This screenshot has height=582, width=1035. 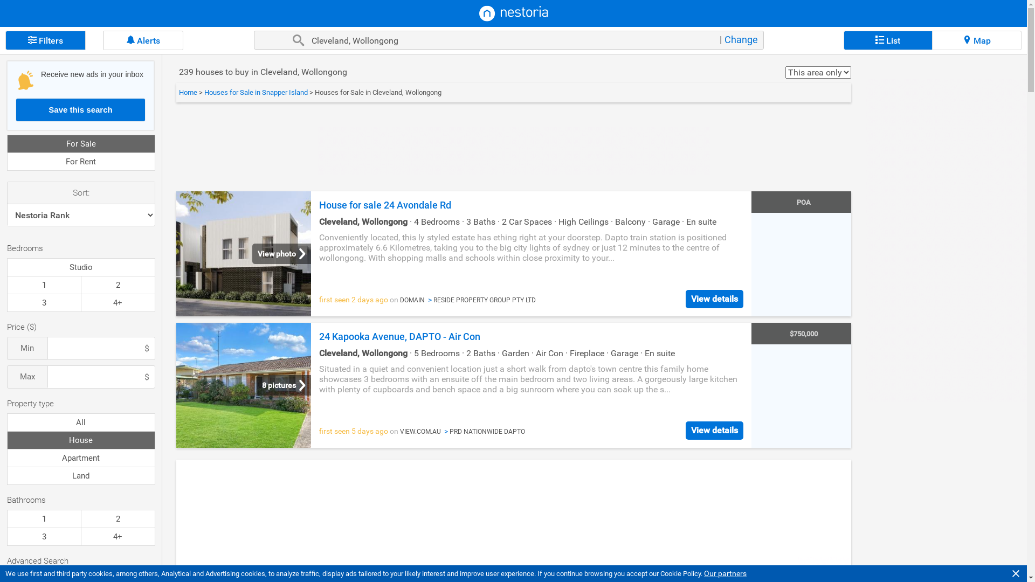 I want to click on Filters, so click(x=45, y=40).